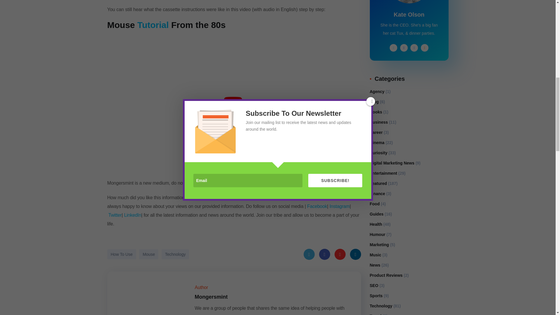  I want to click on Facebook, so click(325, 254).